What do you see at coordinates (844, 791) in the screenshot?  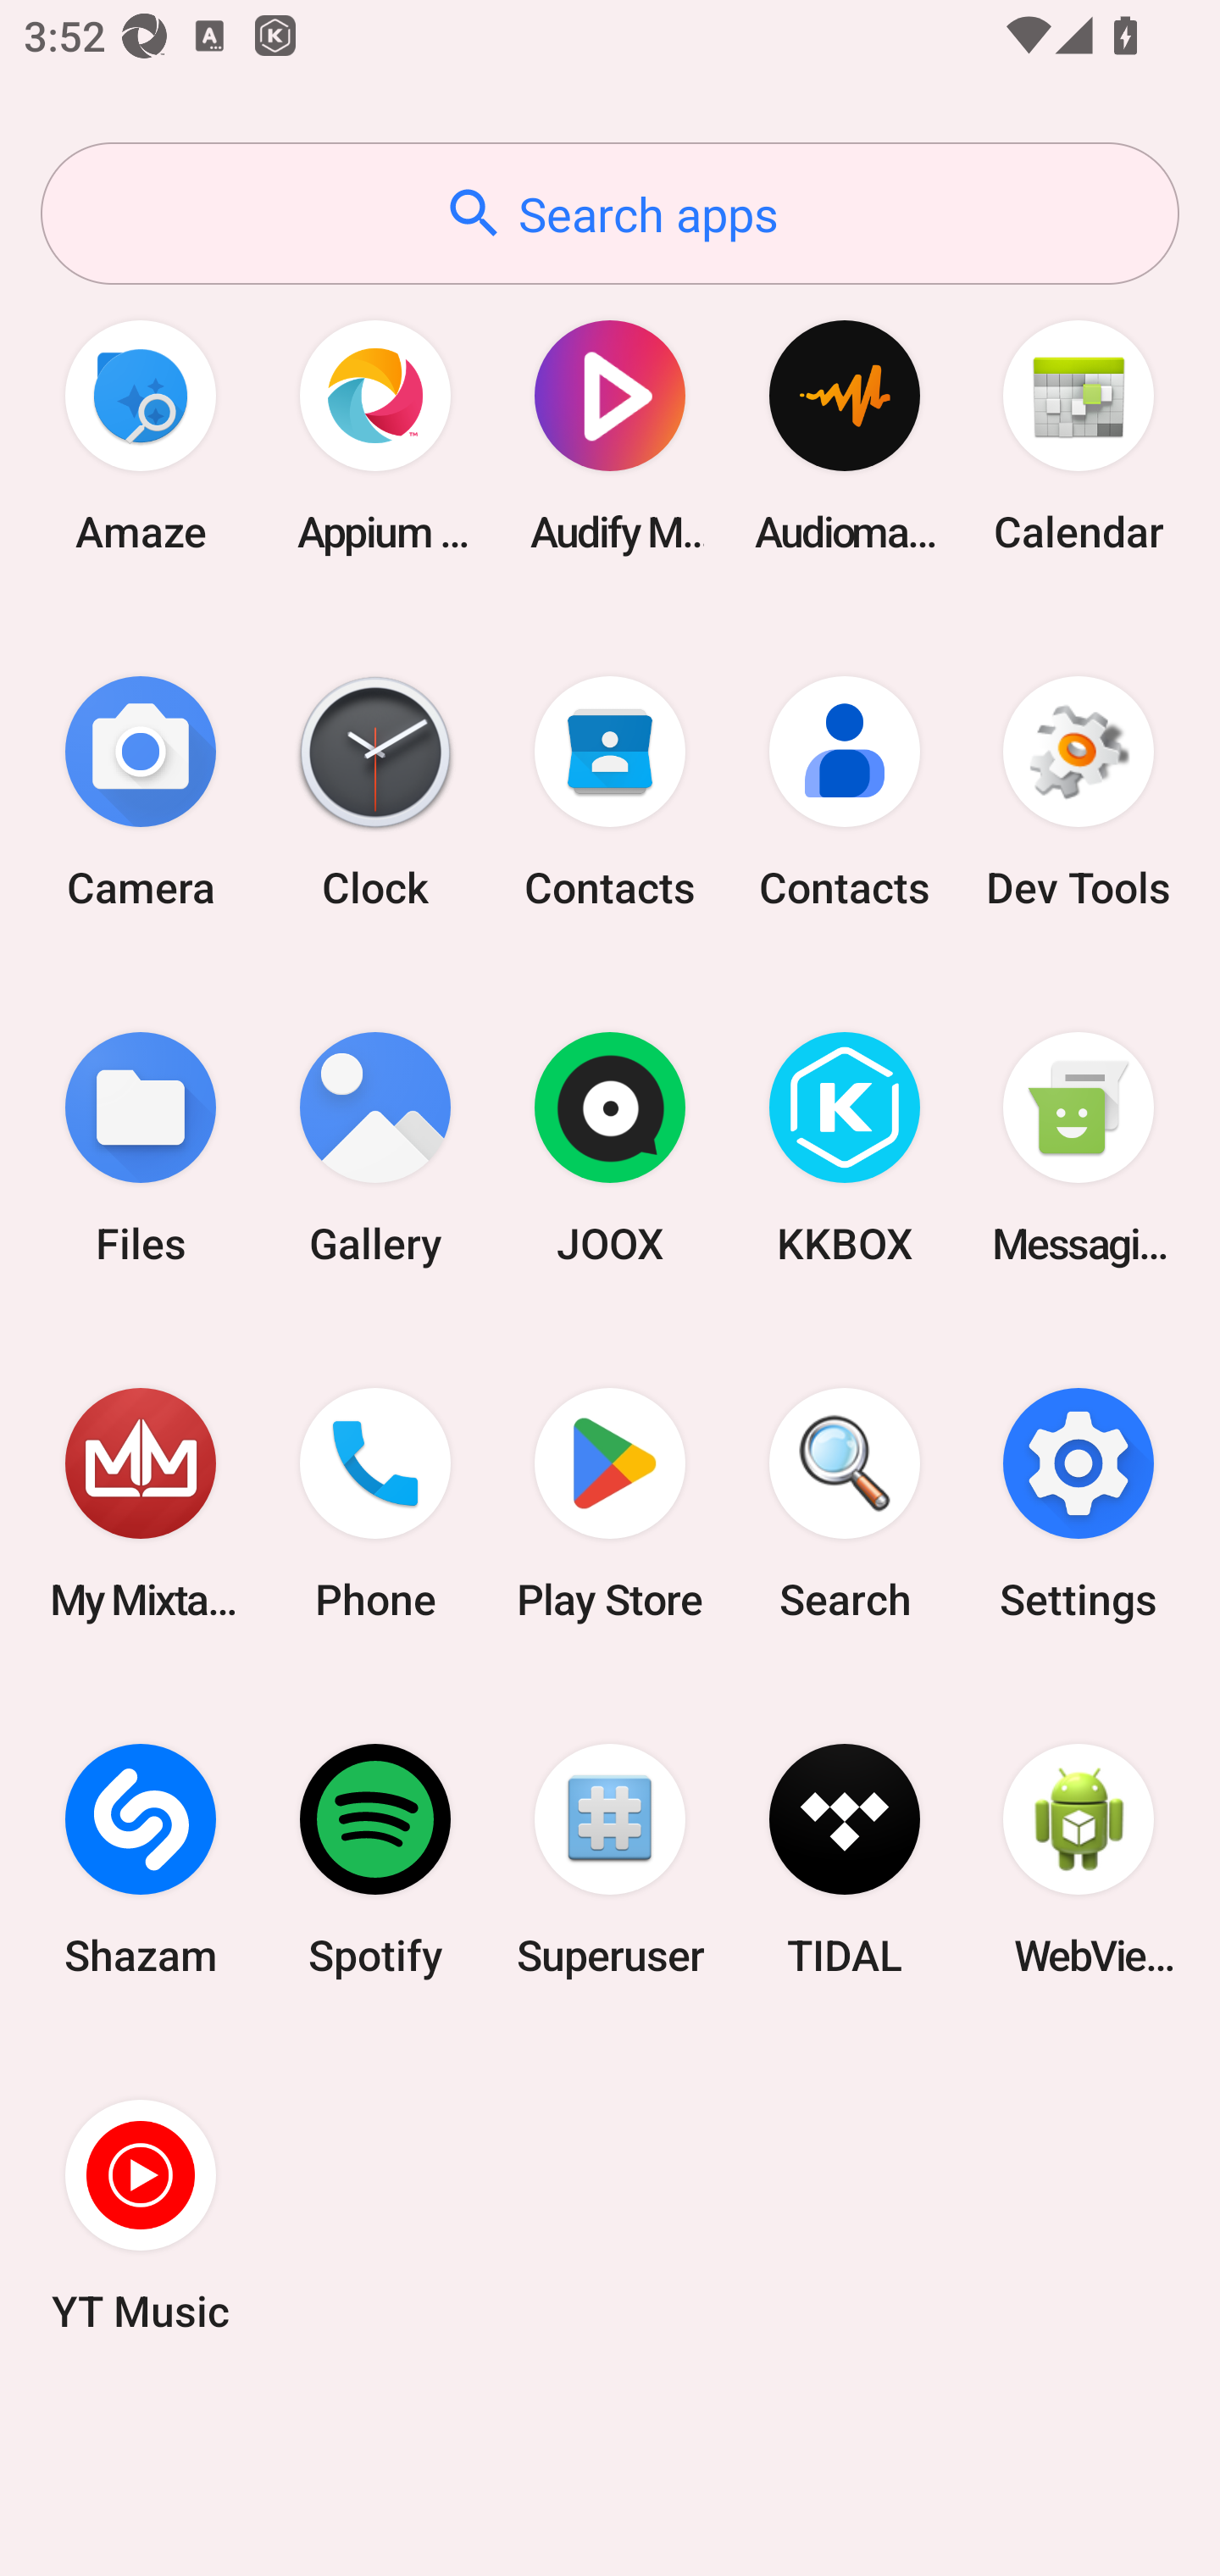 I see `Contacts` at bounding box center [844, 791].